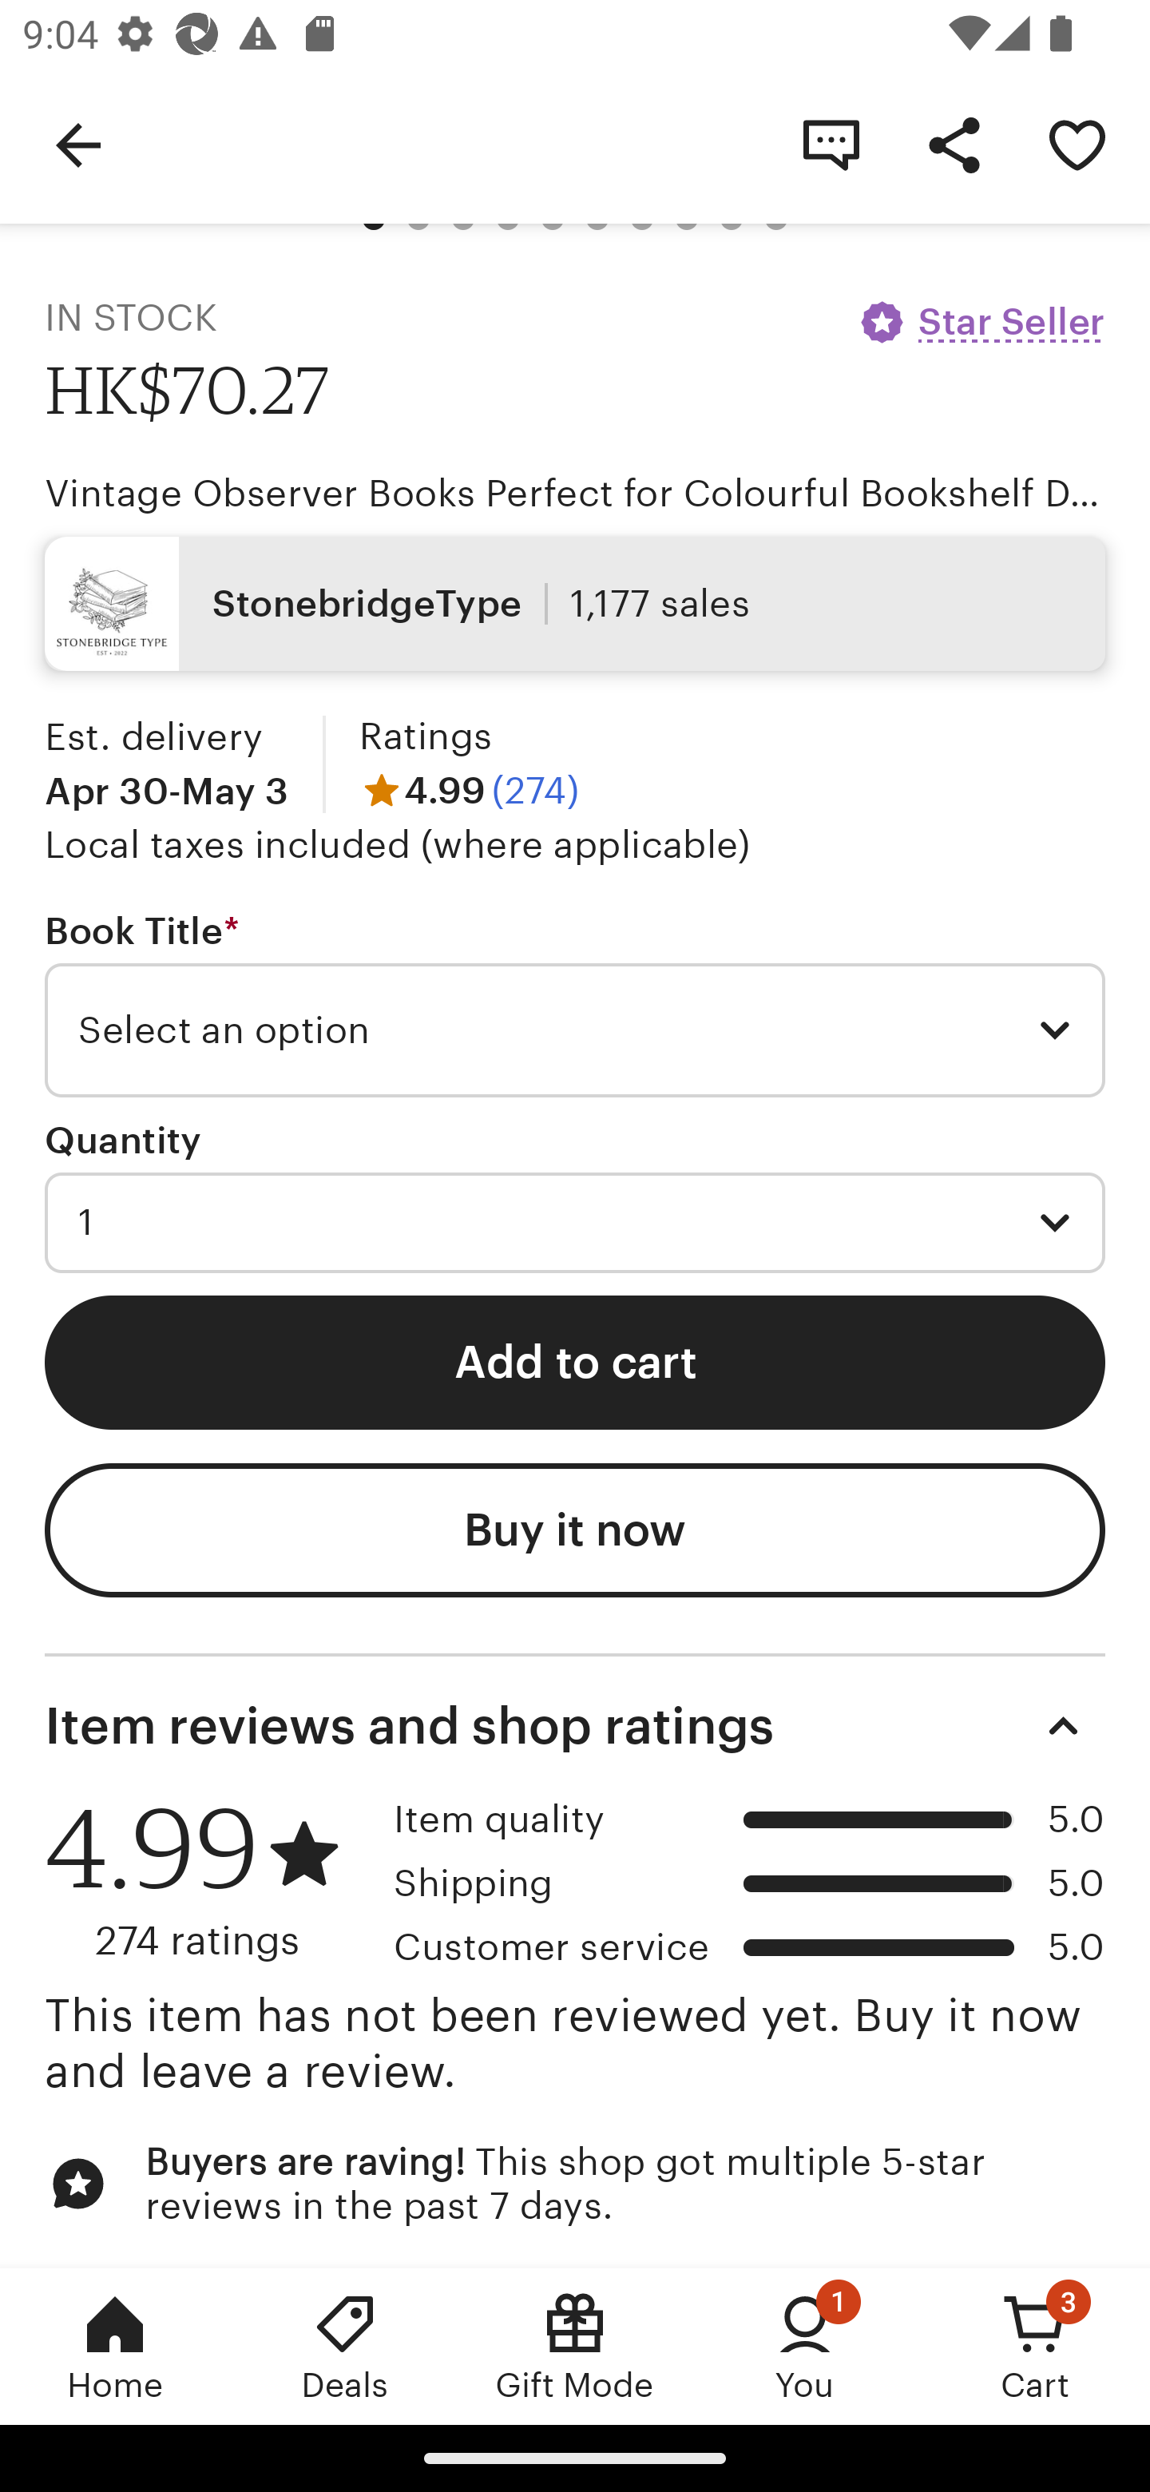 Image resolution: width=1150 pixels, height=2492 pixels. Describe the element at coordinates (575, 1363) in the screenshot. I see `Add to cart` at that location.